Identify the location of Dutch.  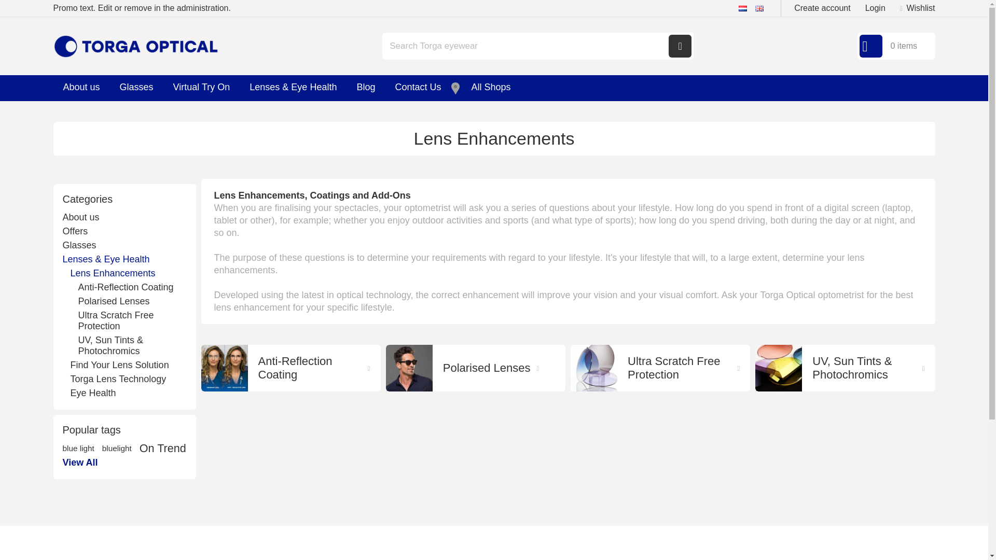
(743, 8).